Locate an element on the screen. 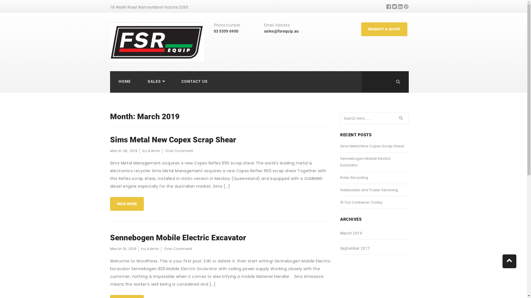  CONTACT US is located at coordinates (194, 81).